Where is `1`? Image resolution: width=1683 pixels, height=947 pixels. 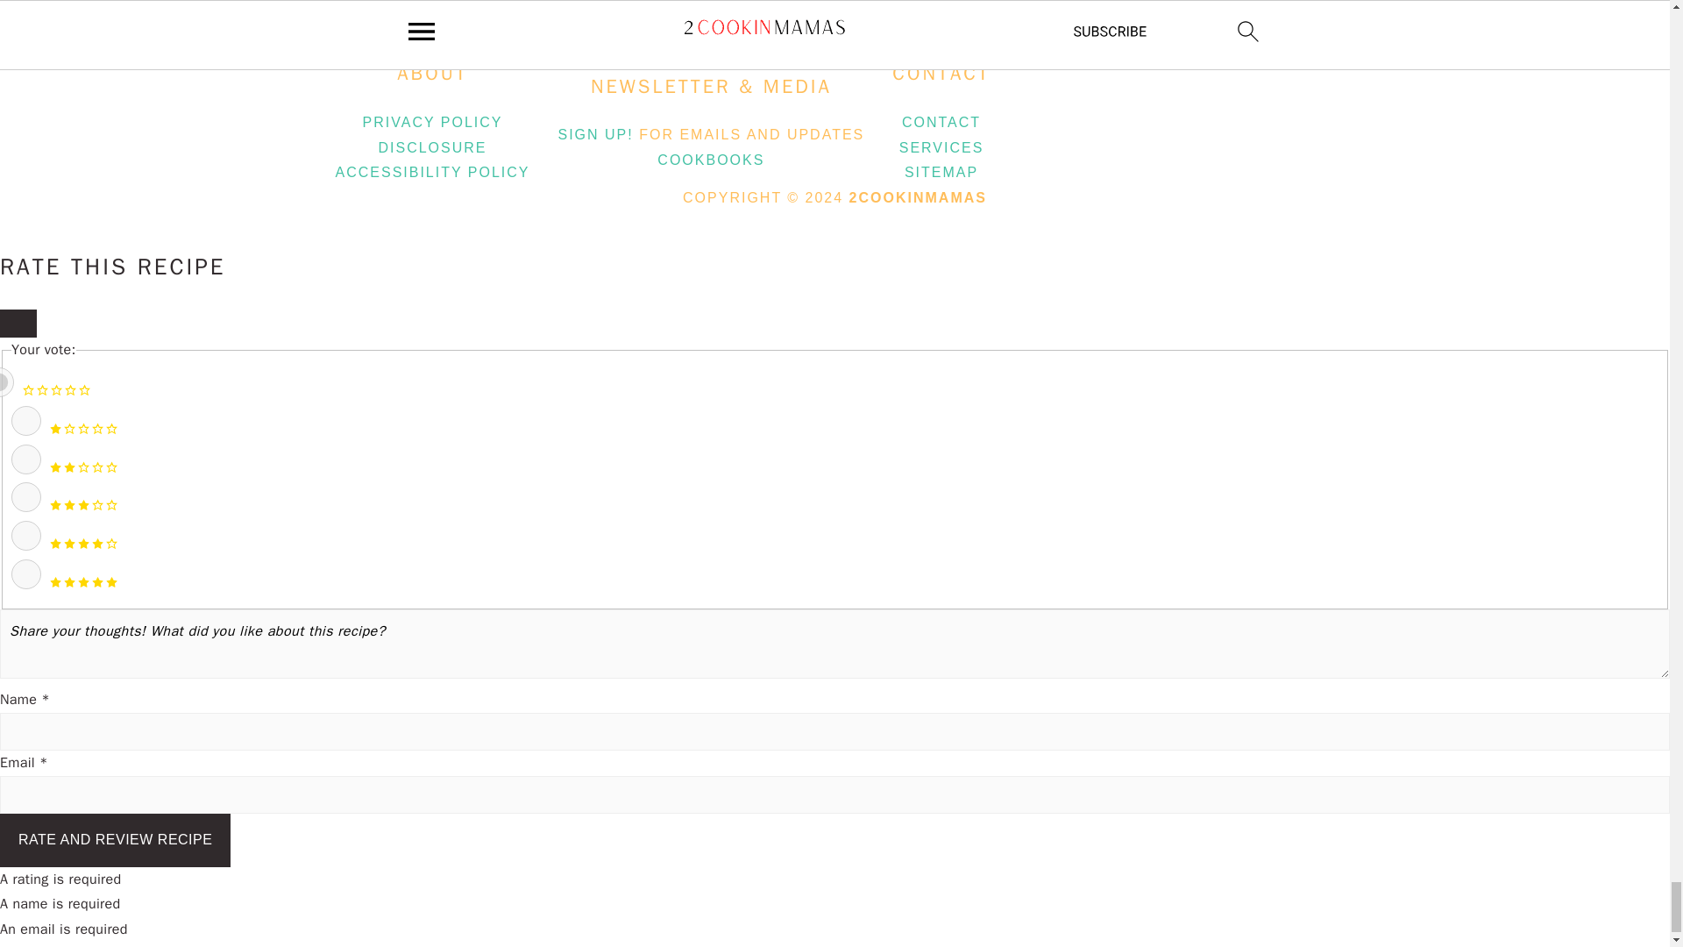
1 is located at coordinates (26, 421).